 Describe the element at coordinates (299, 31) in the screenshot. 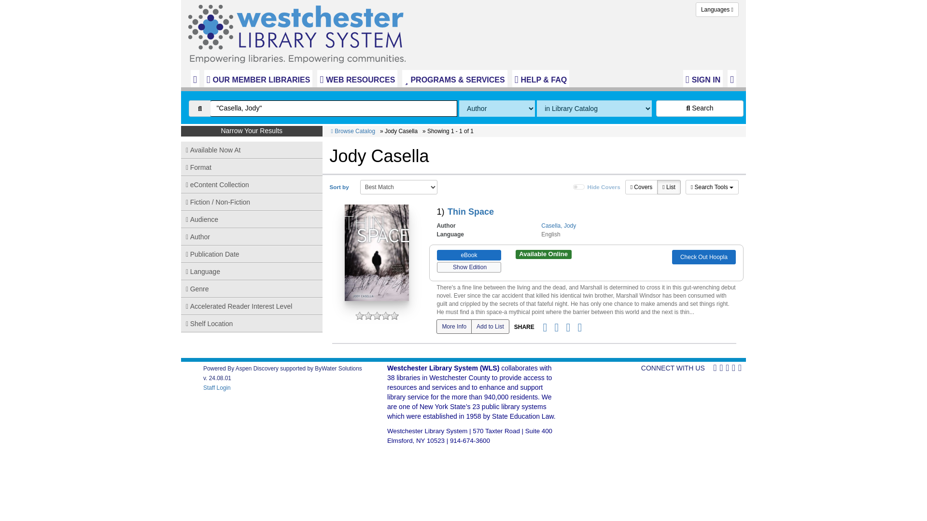

I see `Library Home Page` at that location.